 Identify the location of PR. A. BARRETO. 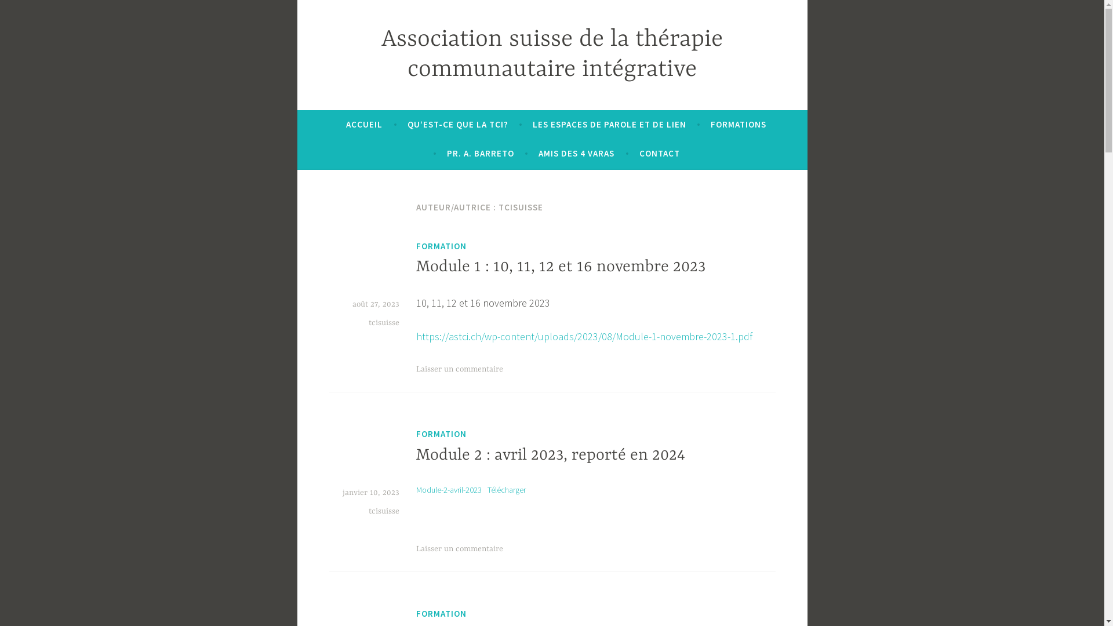
(481, 154).